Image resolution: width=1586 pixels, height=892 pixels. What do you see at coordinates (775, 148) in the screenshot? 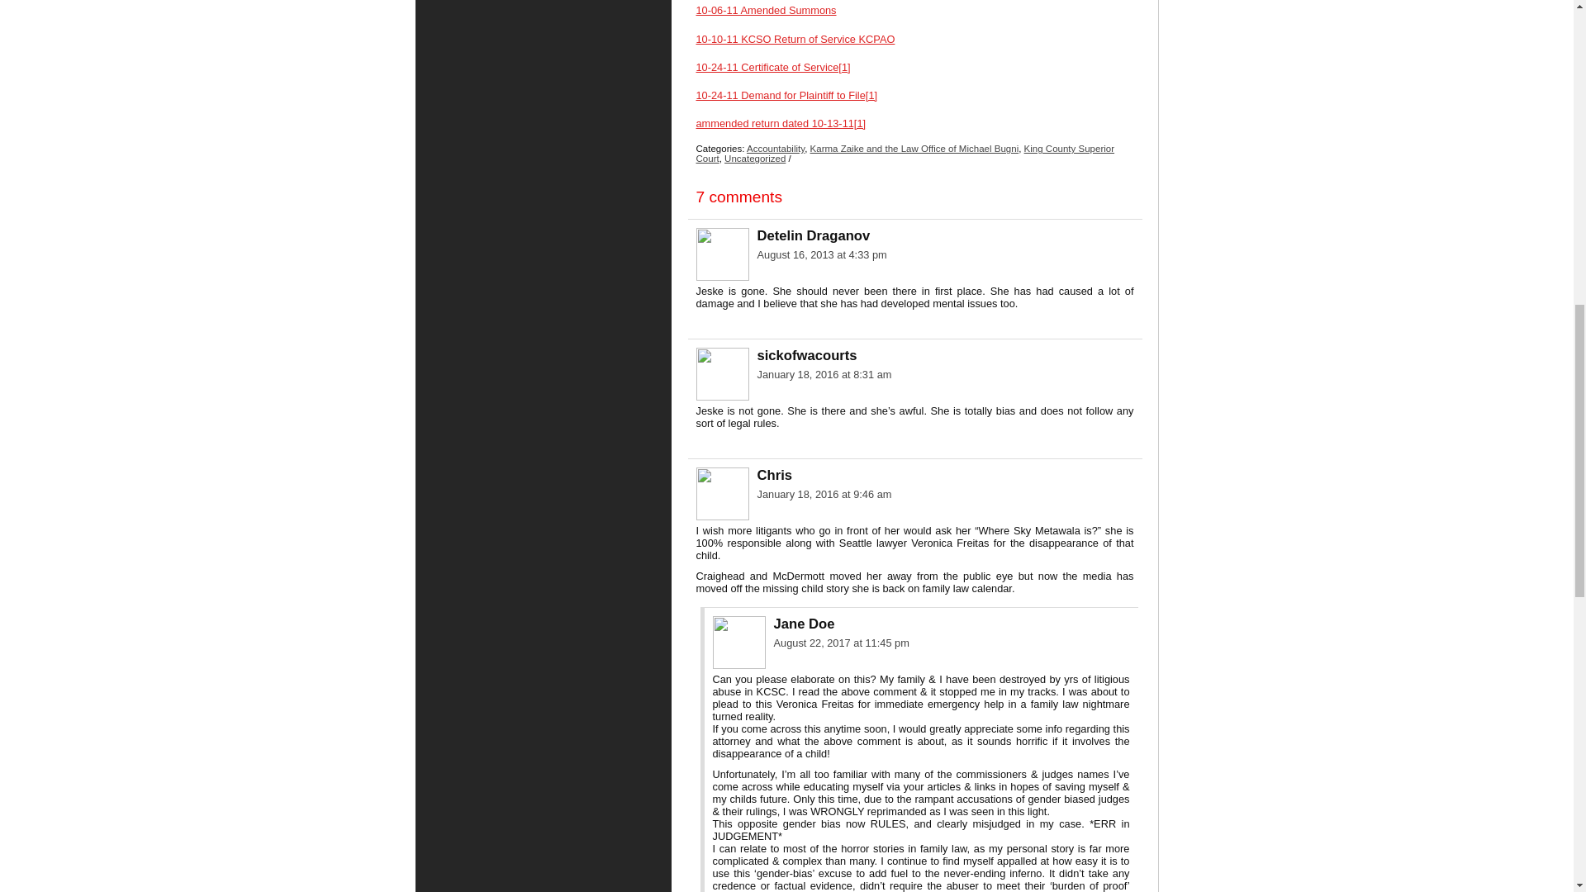
I see `Accountability` at bounding box center [775, 148].